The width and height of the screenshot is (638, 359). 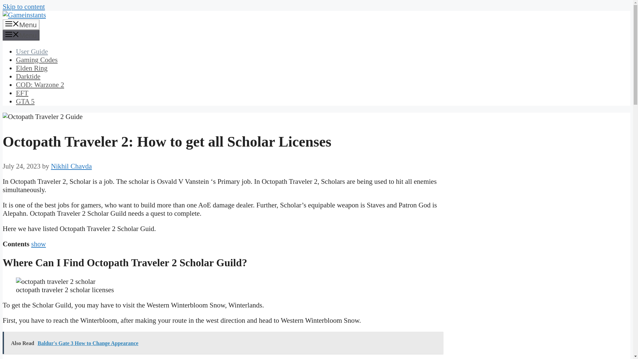 What do you see at coordinates (21, 35) in the screenshot?
I see `Menu` at bounding box center [21, 35].